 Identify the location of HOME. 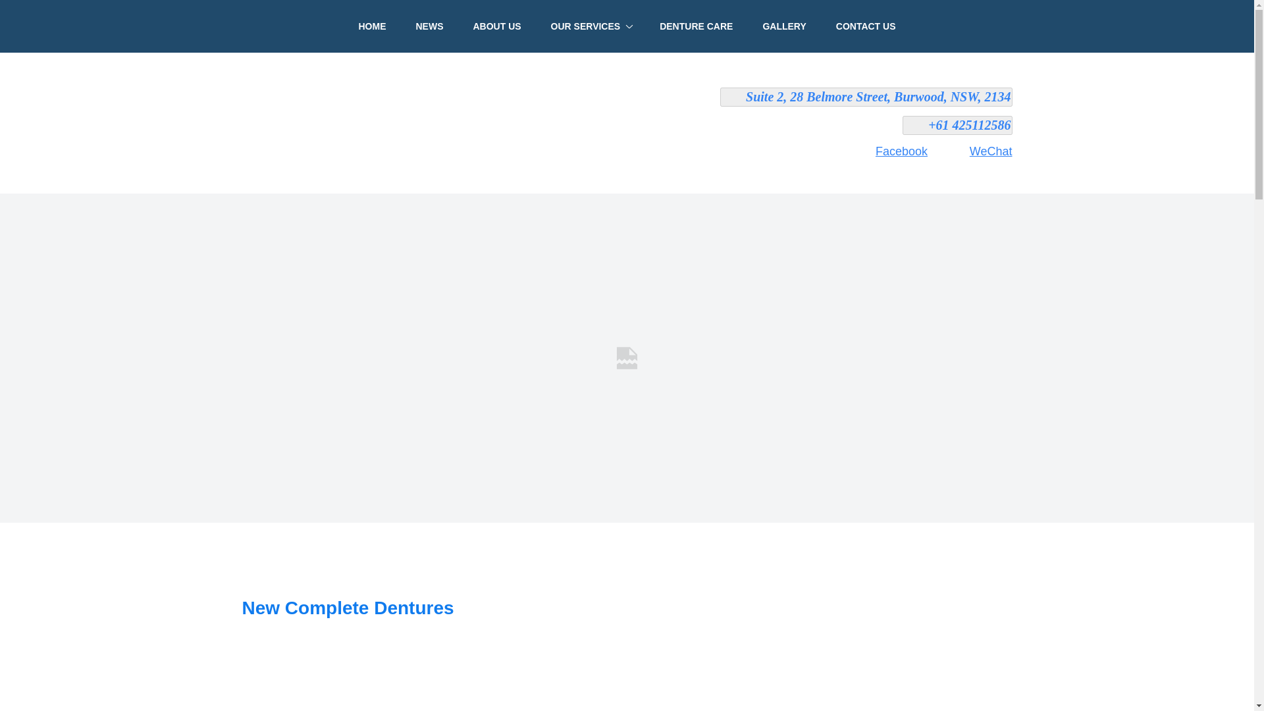
(372, 26).